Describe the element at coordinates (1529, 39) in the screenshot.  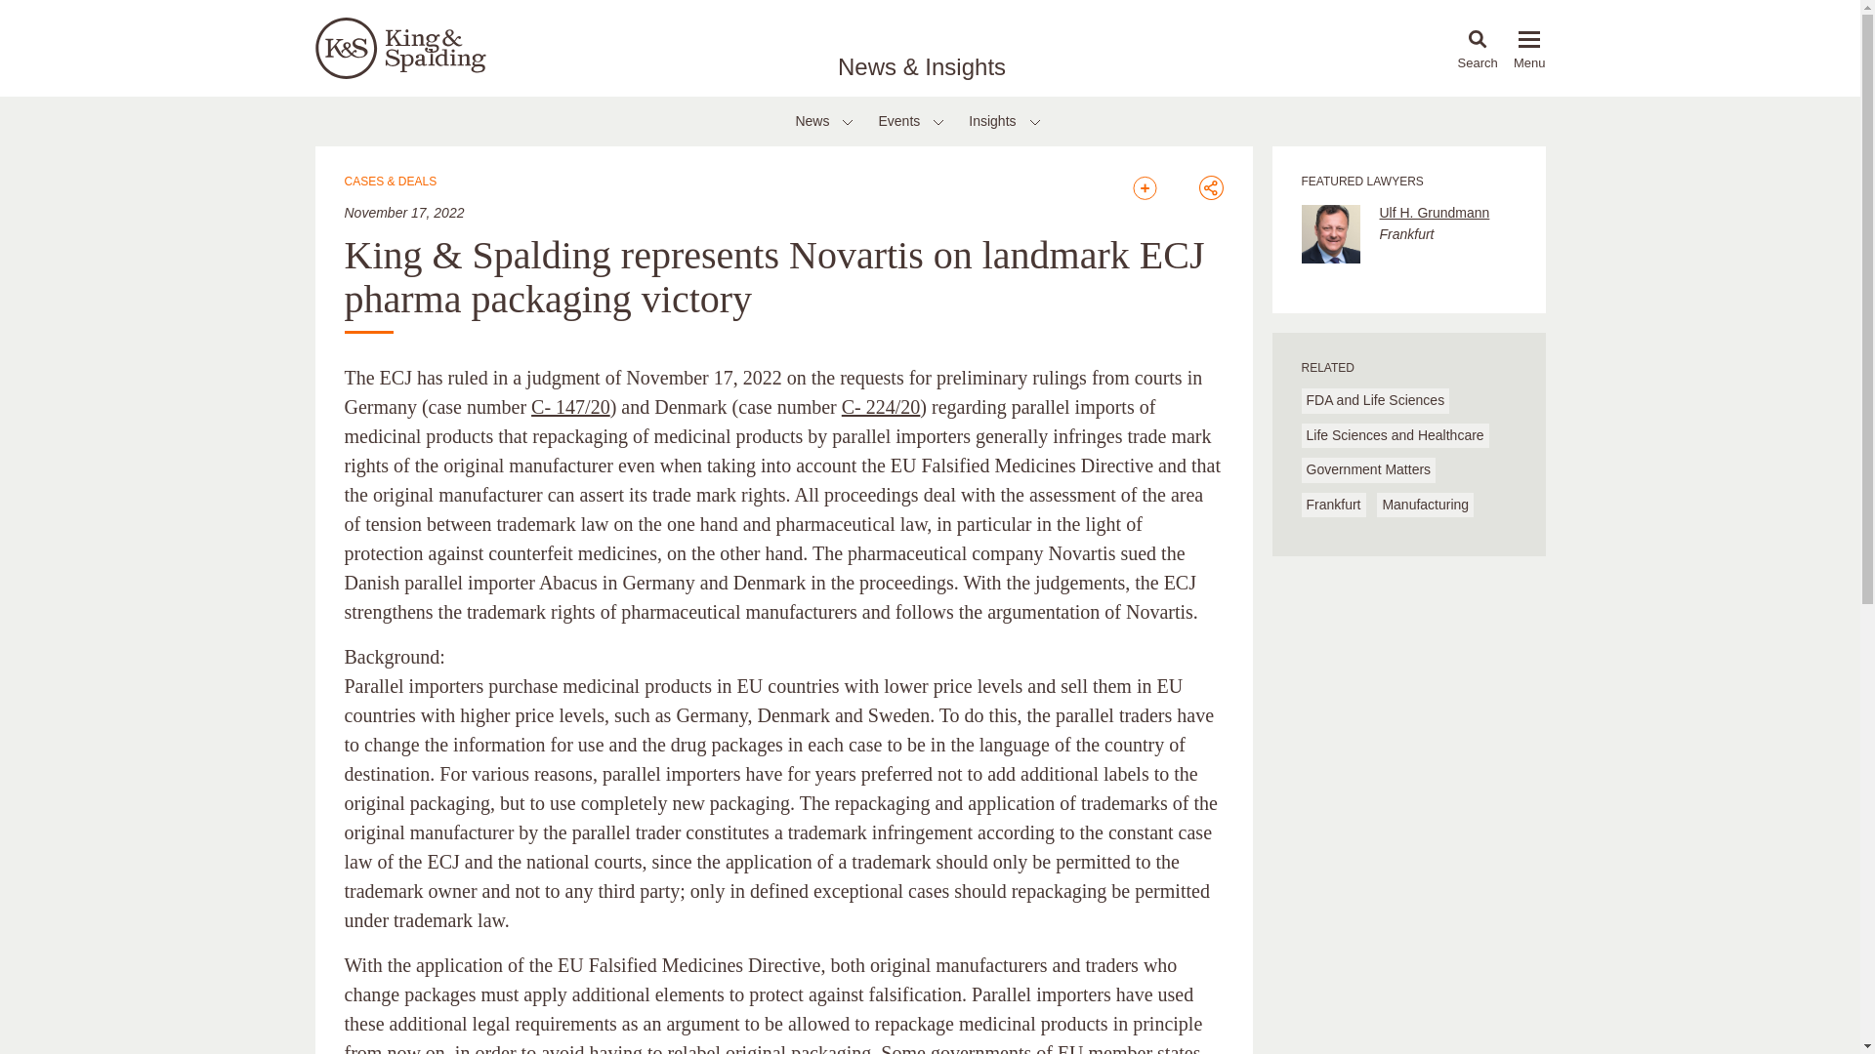
I see `toggle menu` at that location.